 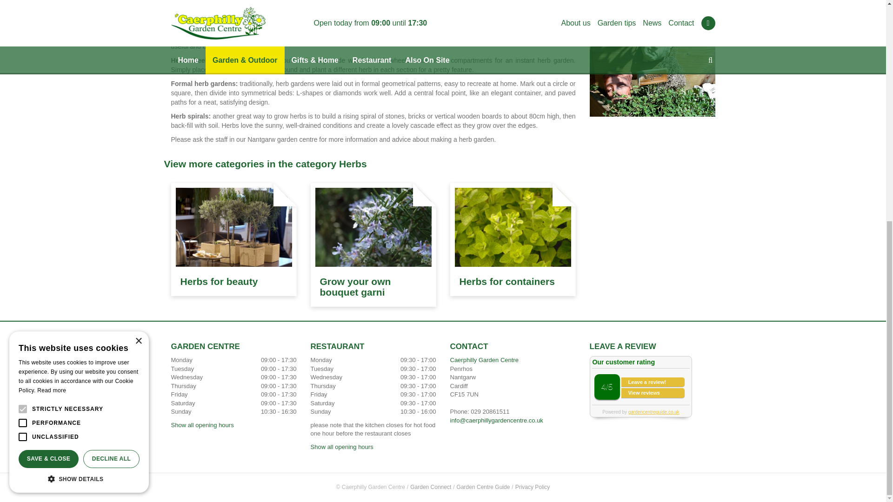 What do you see at coordinates (342, 446) in the screenshot?
I see `Show all opening hours` at bounding box center [342, 446].